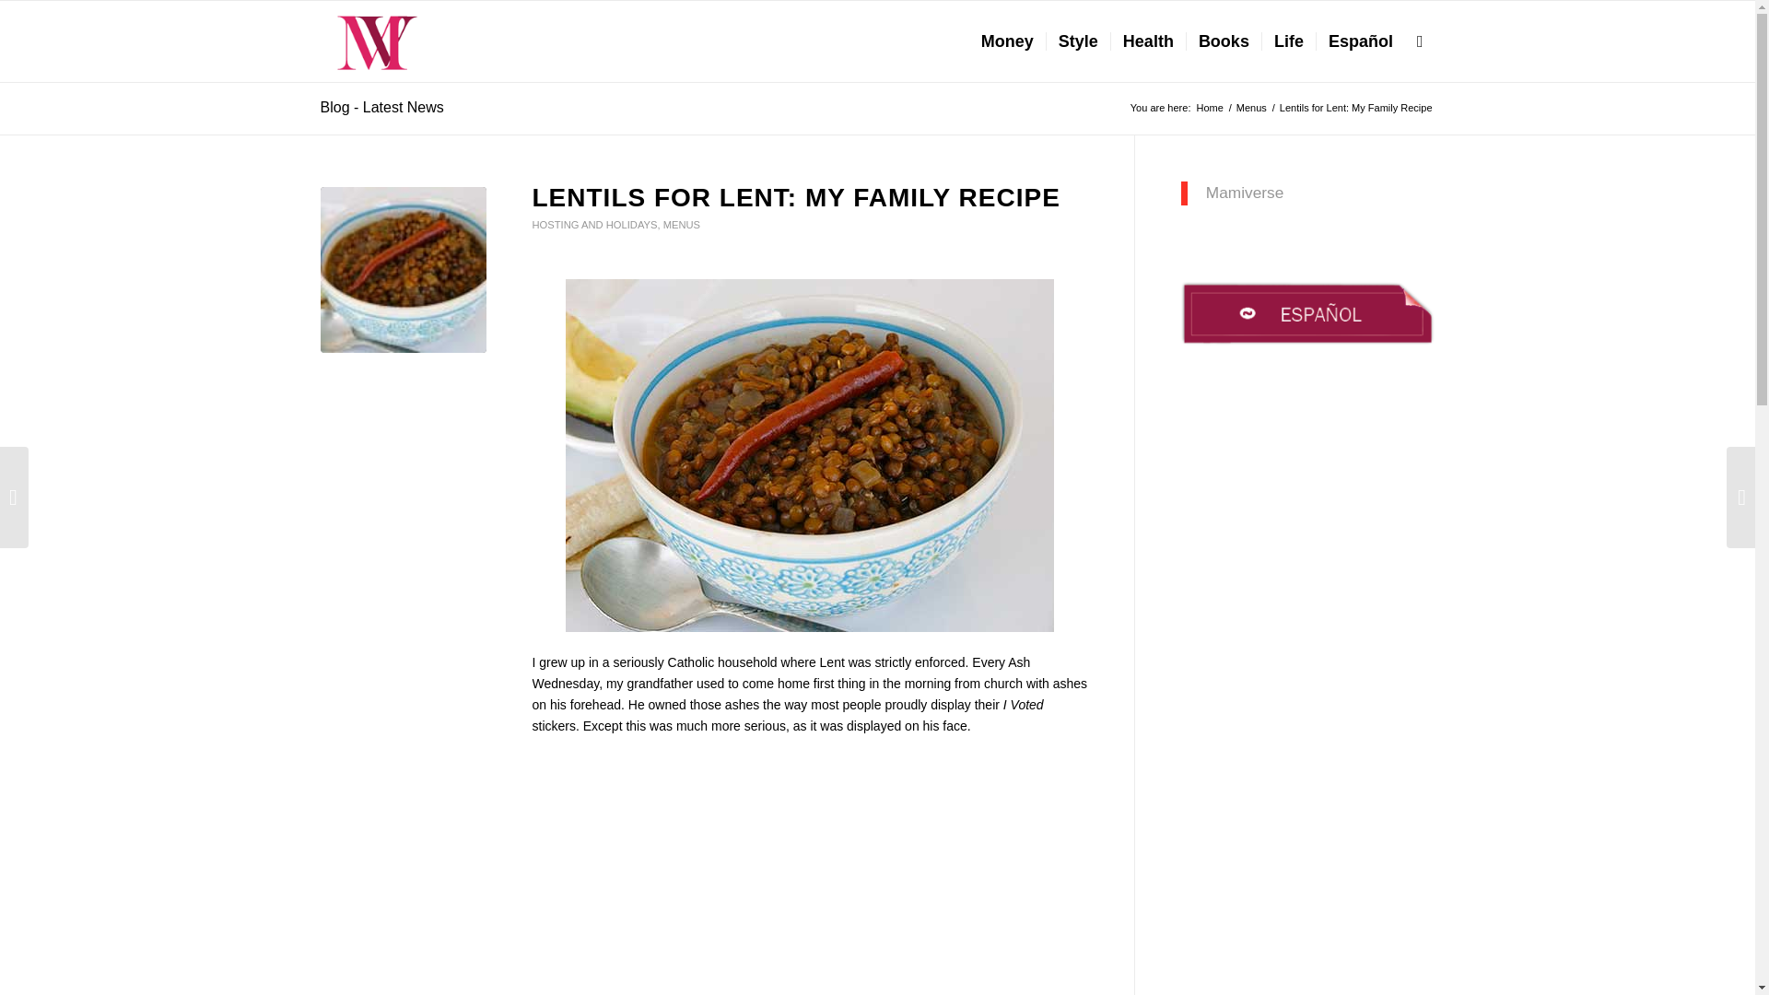 This screenshot has height=995, width=1769. I want to click on Mamiverse, so click(1209, 109).